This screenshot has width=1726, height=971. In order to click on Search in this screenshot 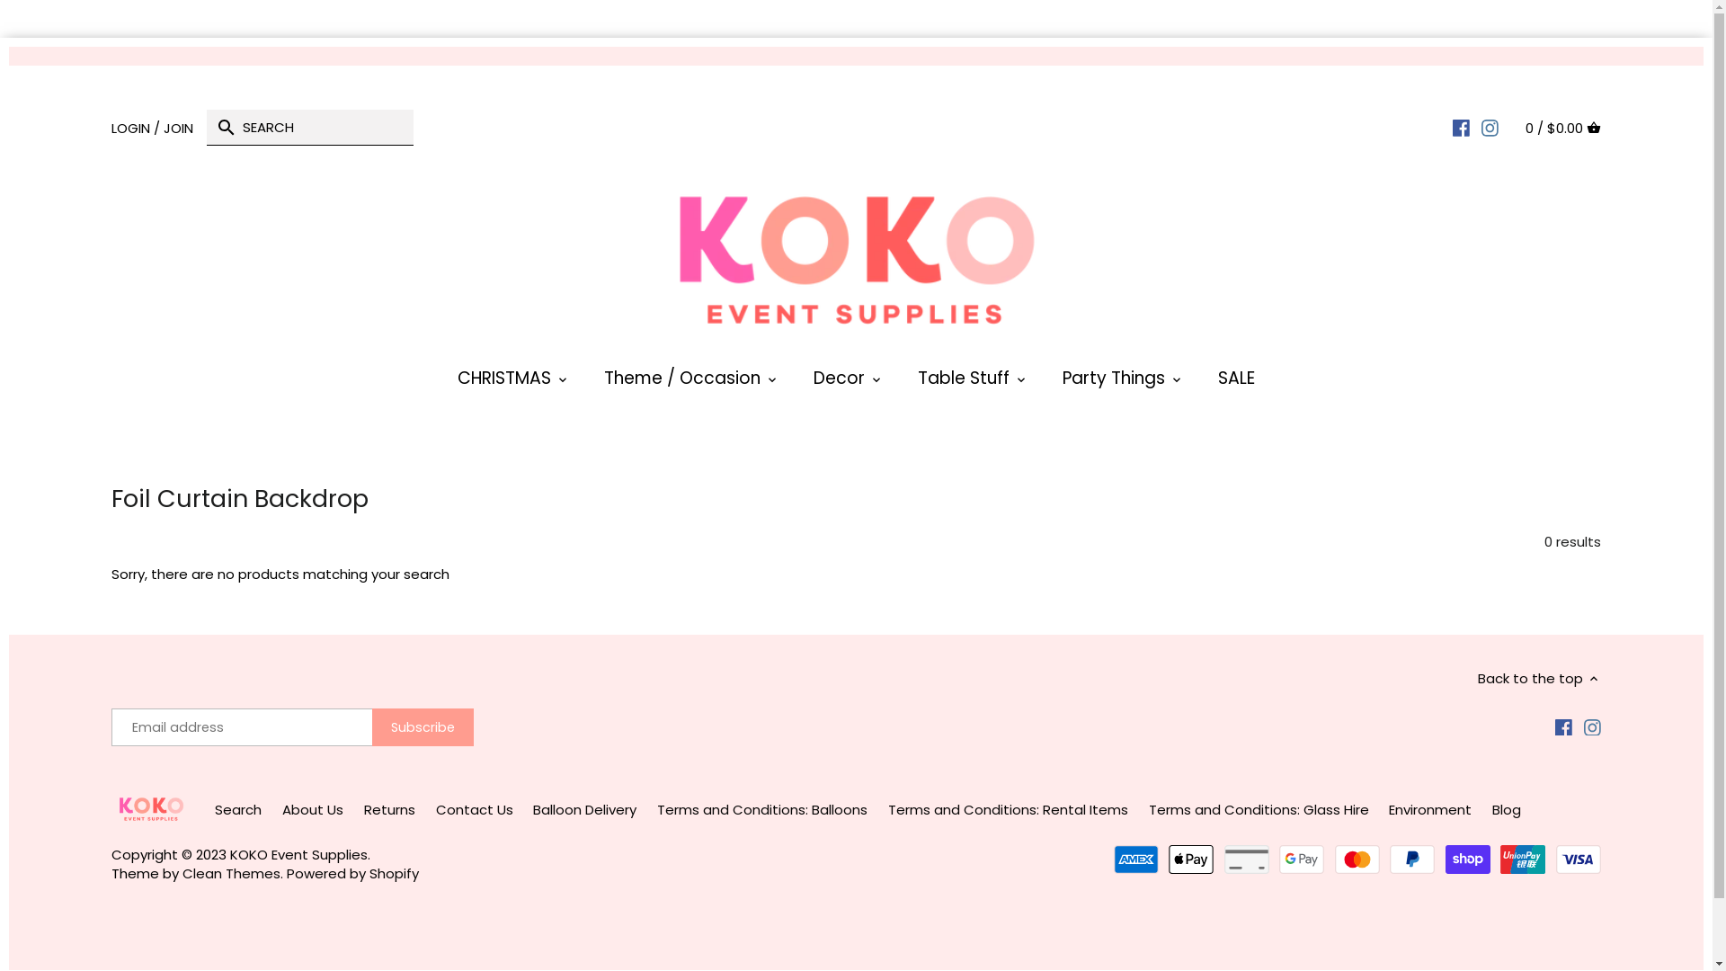, I will do `click(227, 131)`.